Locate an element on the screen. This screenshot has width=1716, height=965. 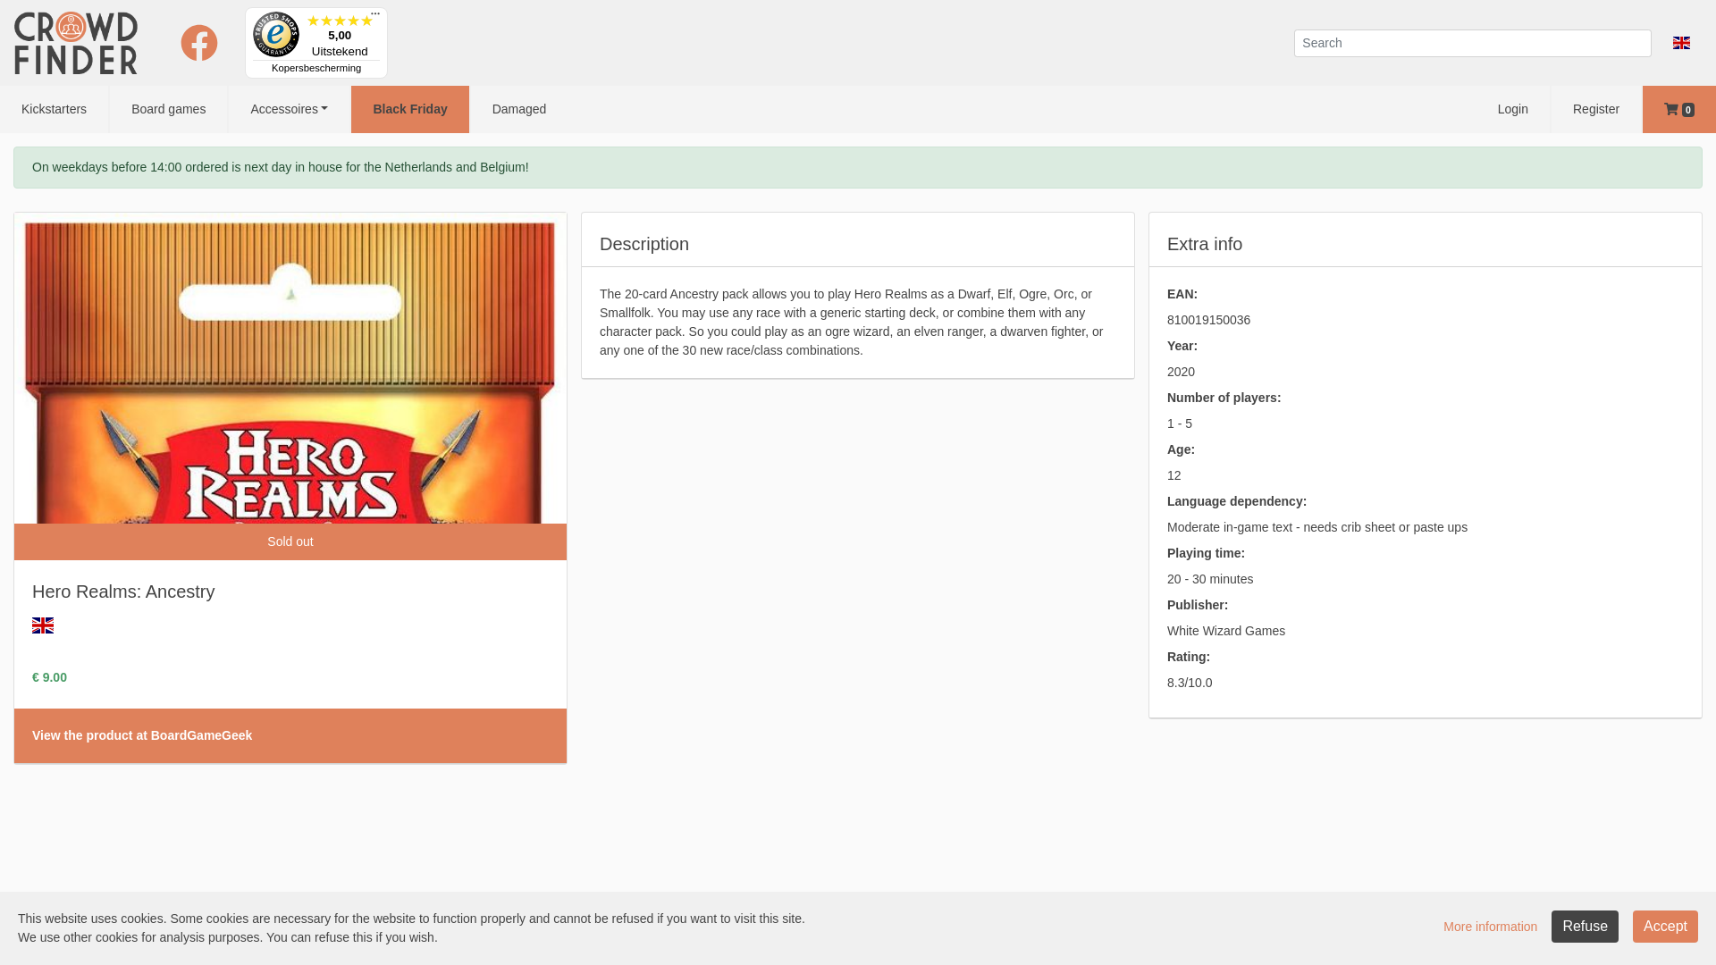
Returns is located at coordinates (735, 940).